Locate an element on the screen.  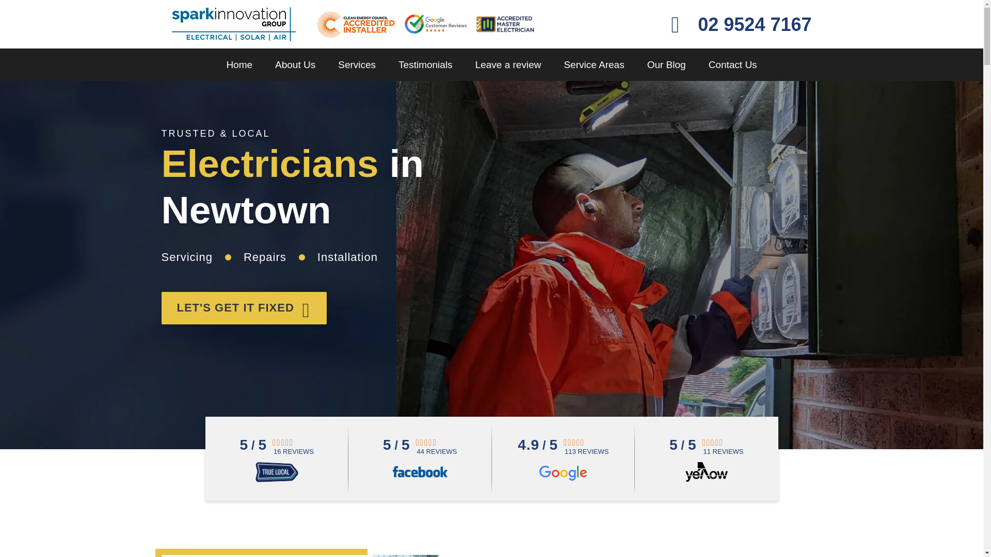
113 REVIEWS is located at coordinates (586, 452).